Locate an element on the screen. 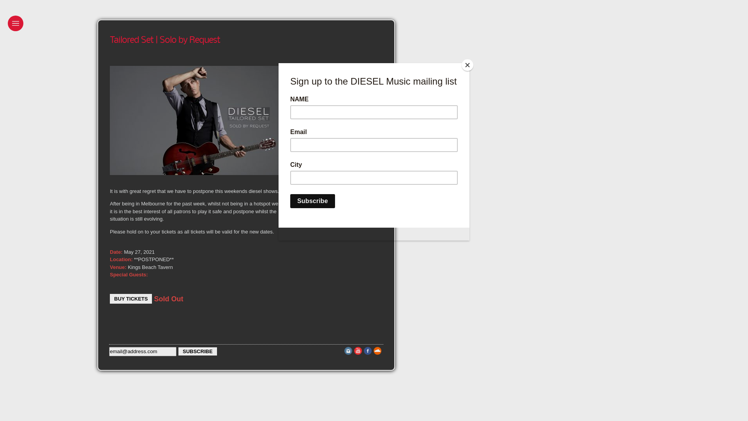  Facebook is located at coordinates (368, 353).